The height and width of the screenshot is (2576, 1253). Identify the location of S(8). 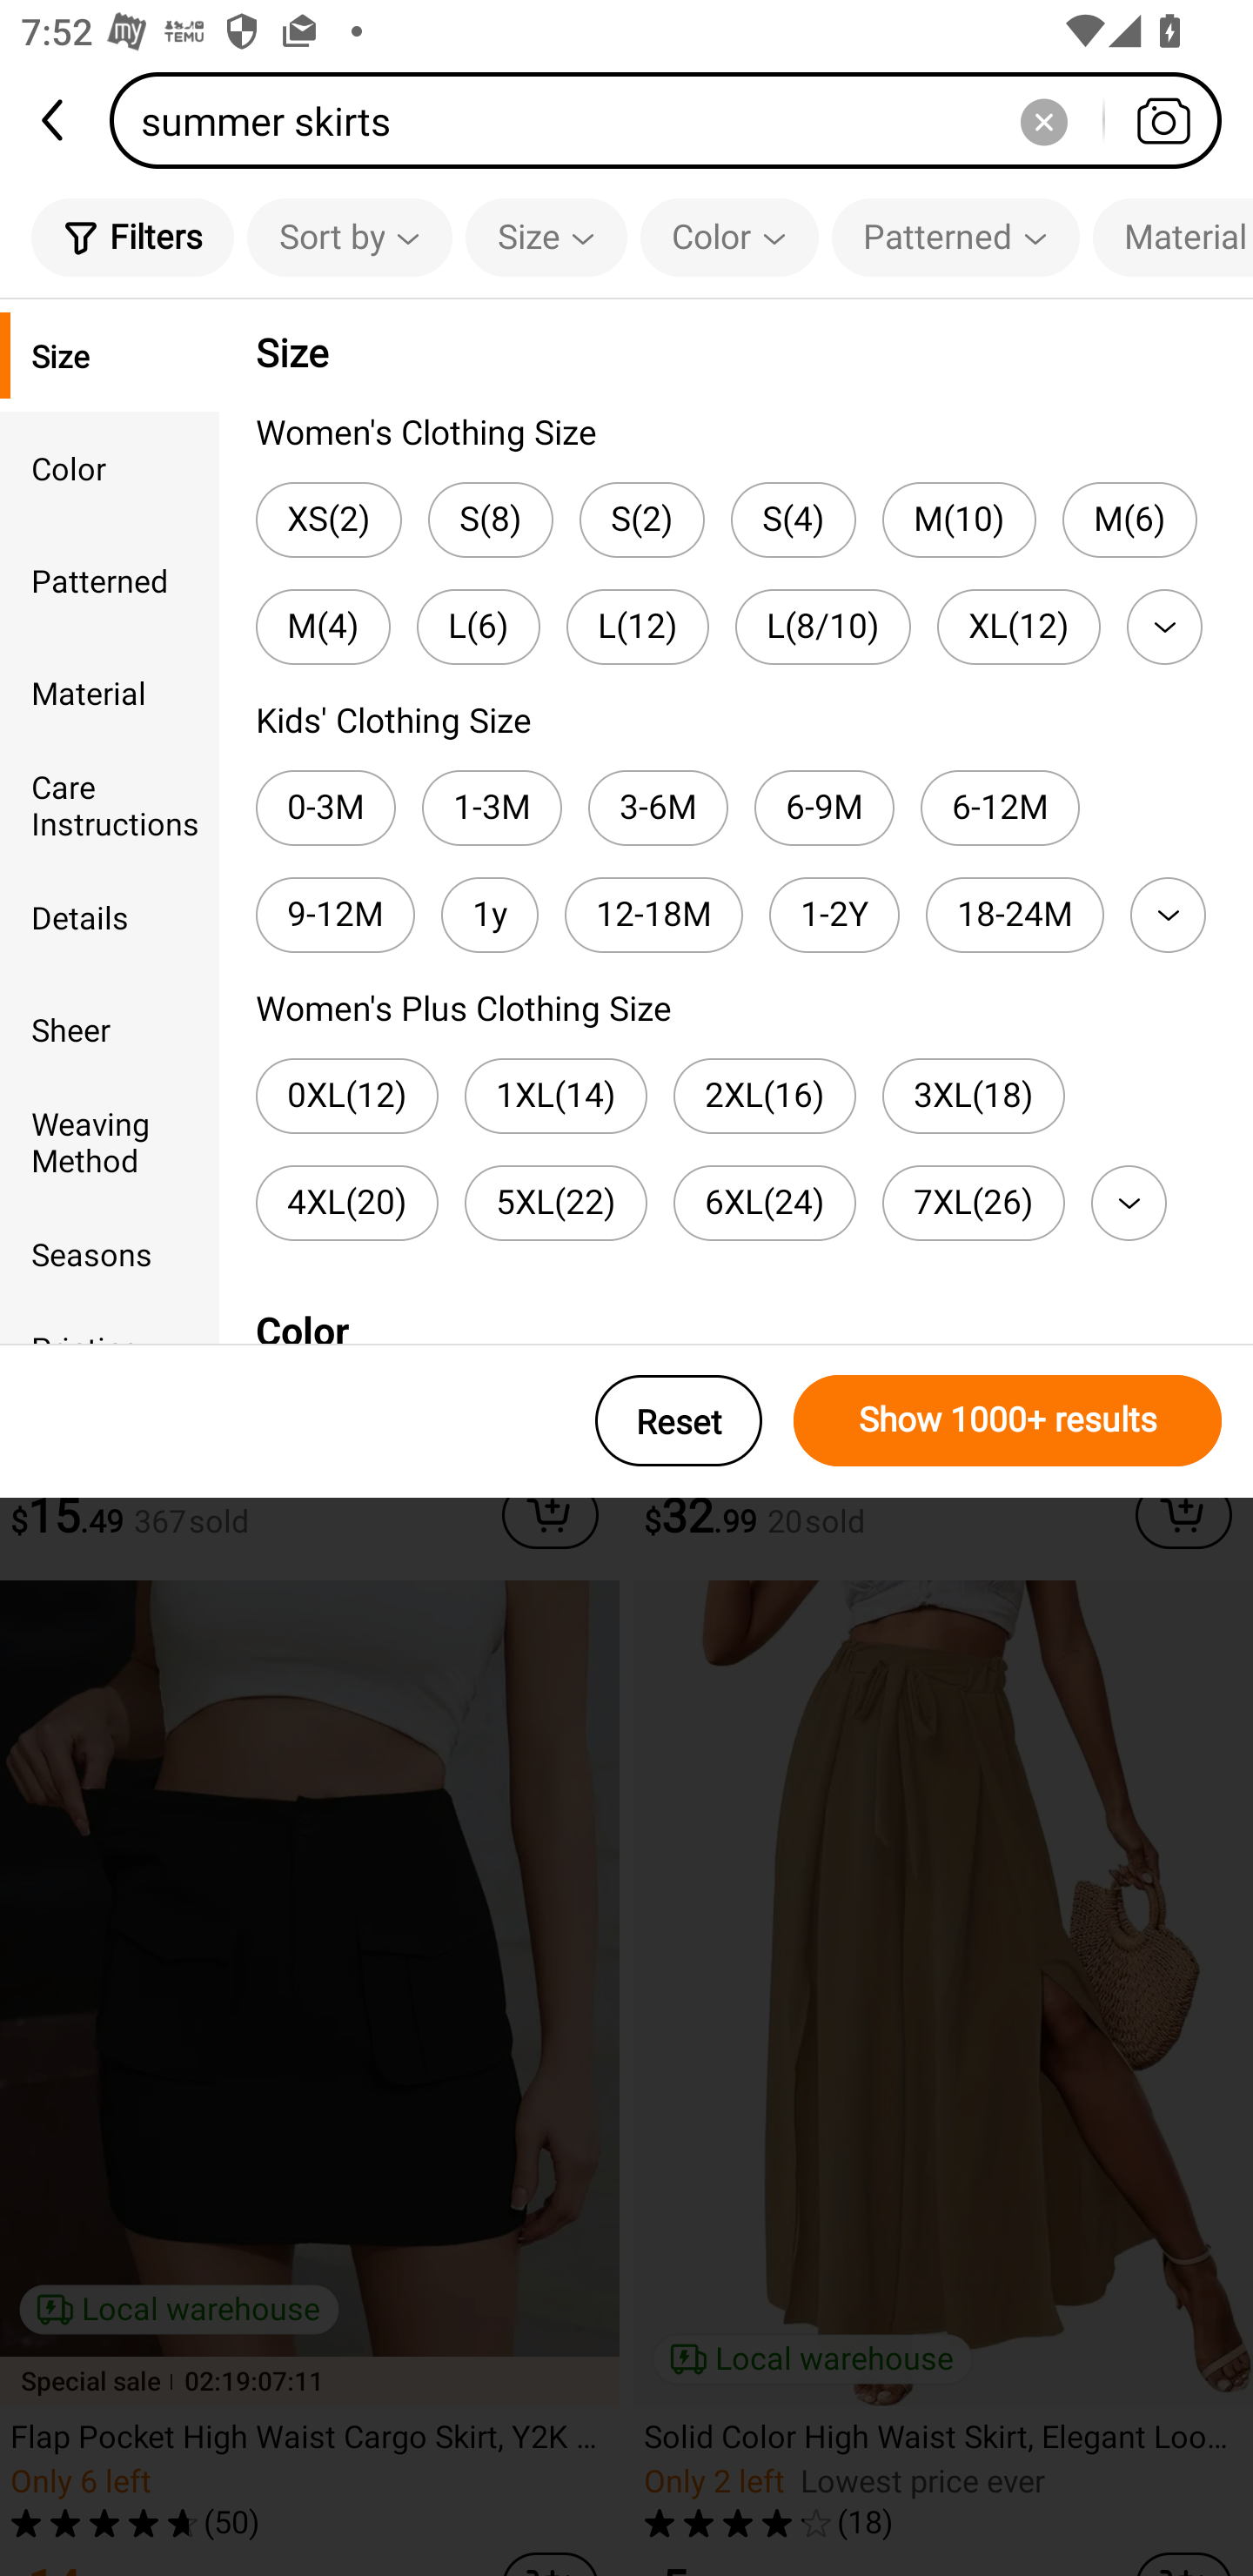
(491, 520).